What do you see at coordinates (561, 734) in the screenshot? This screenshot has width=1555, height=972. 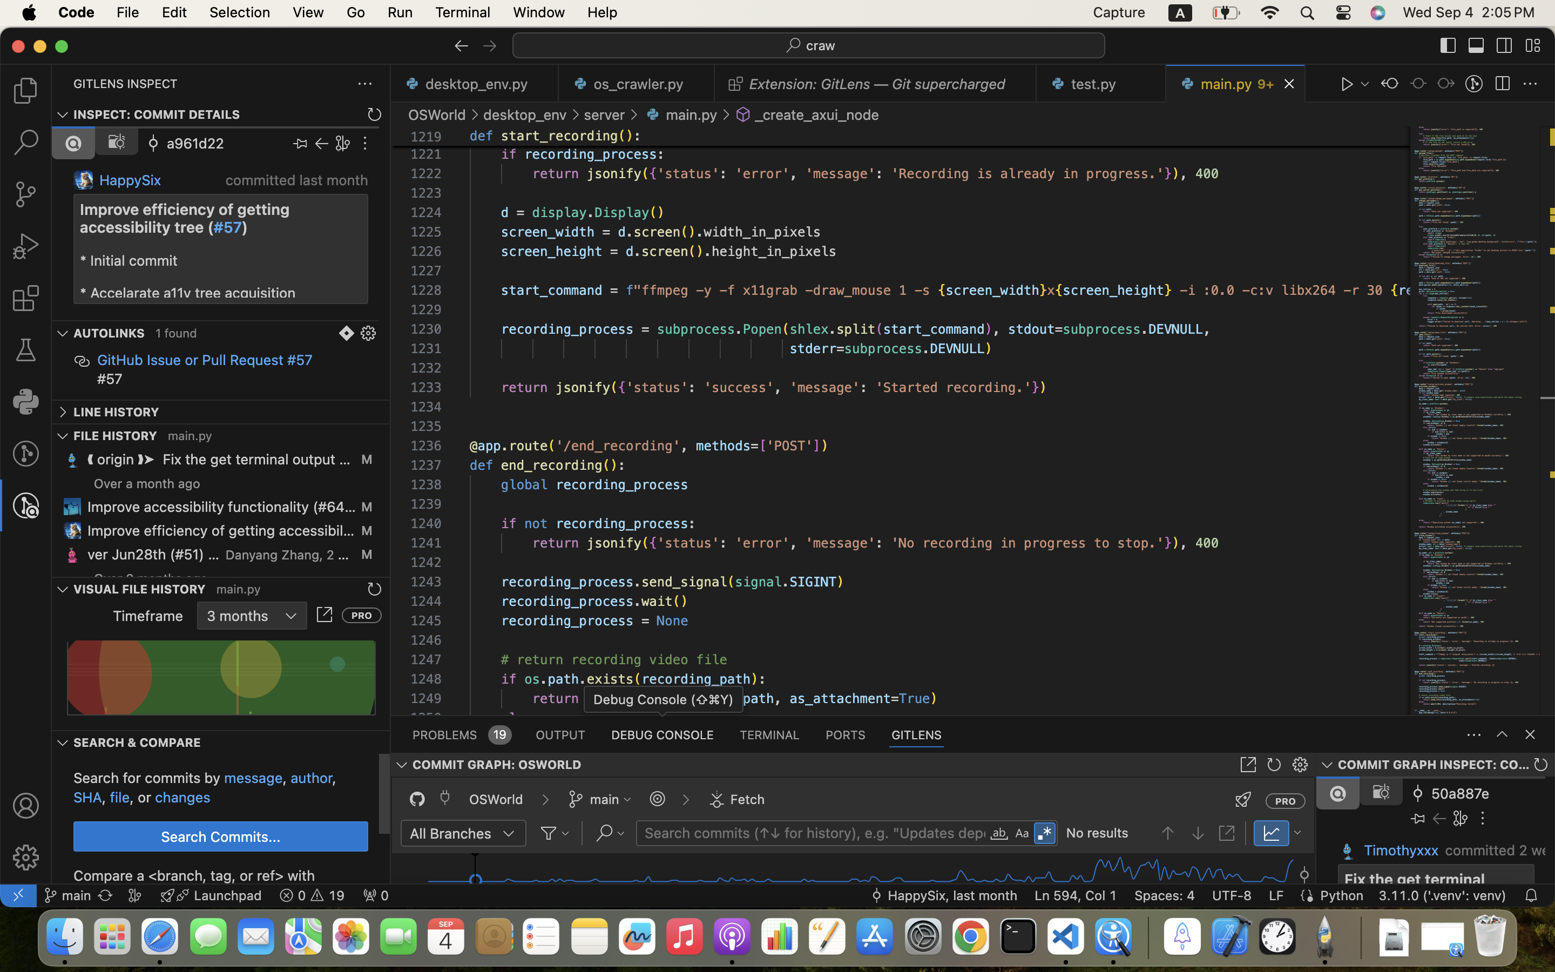 I see `0 OUTPUT` at bounding box center [561, 734].